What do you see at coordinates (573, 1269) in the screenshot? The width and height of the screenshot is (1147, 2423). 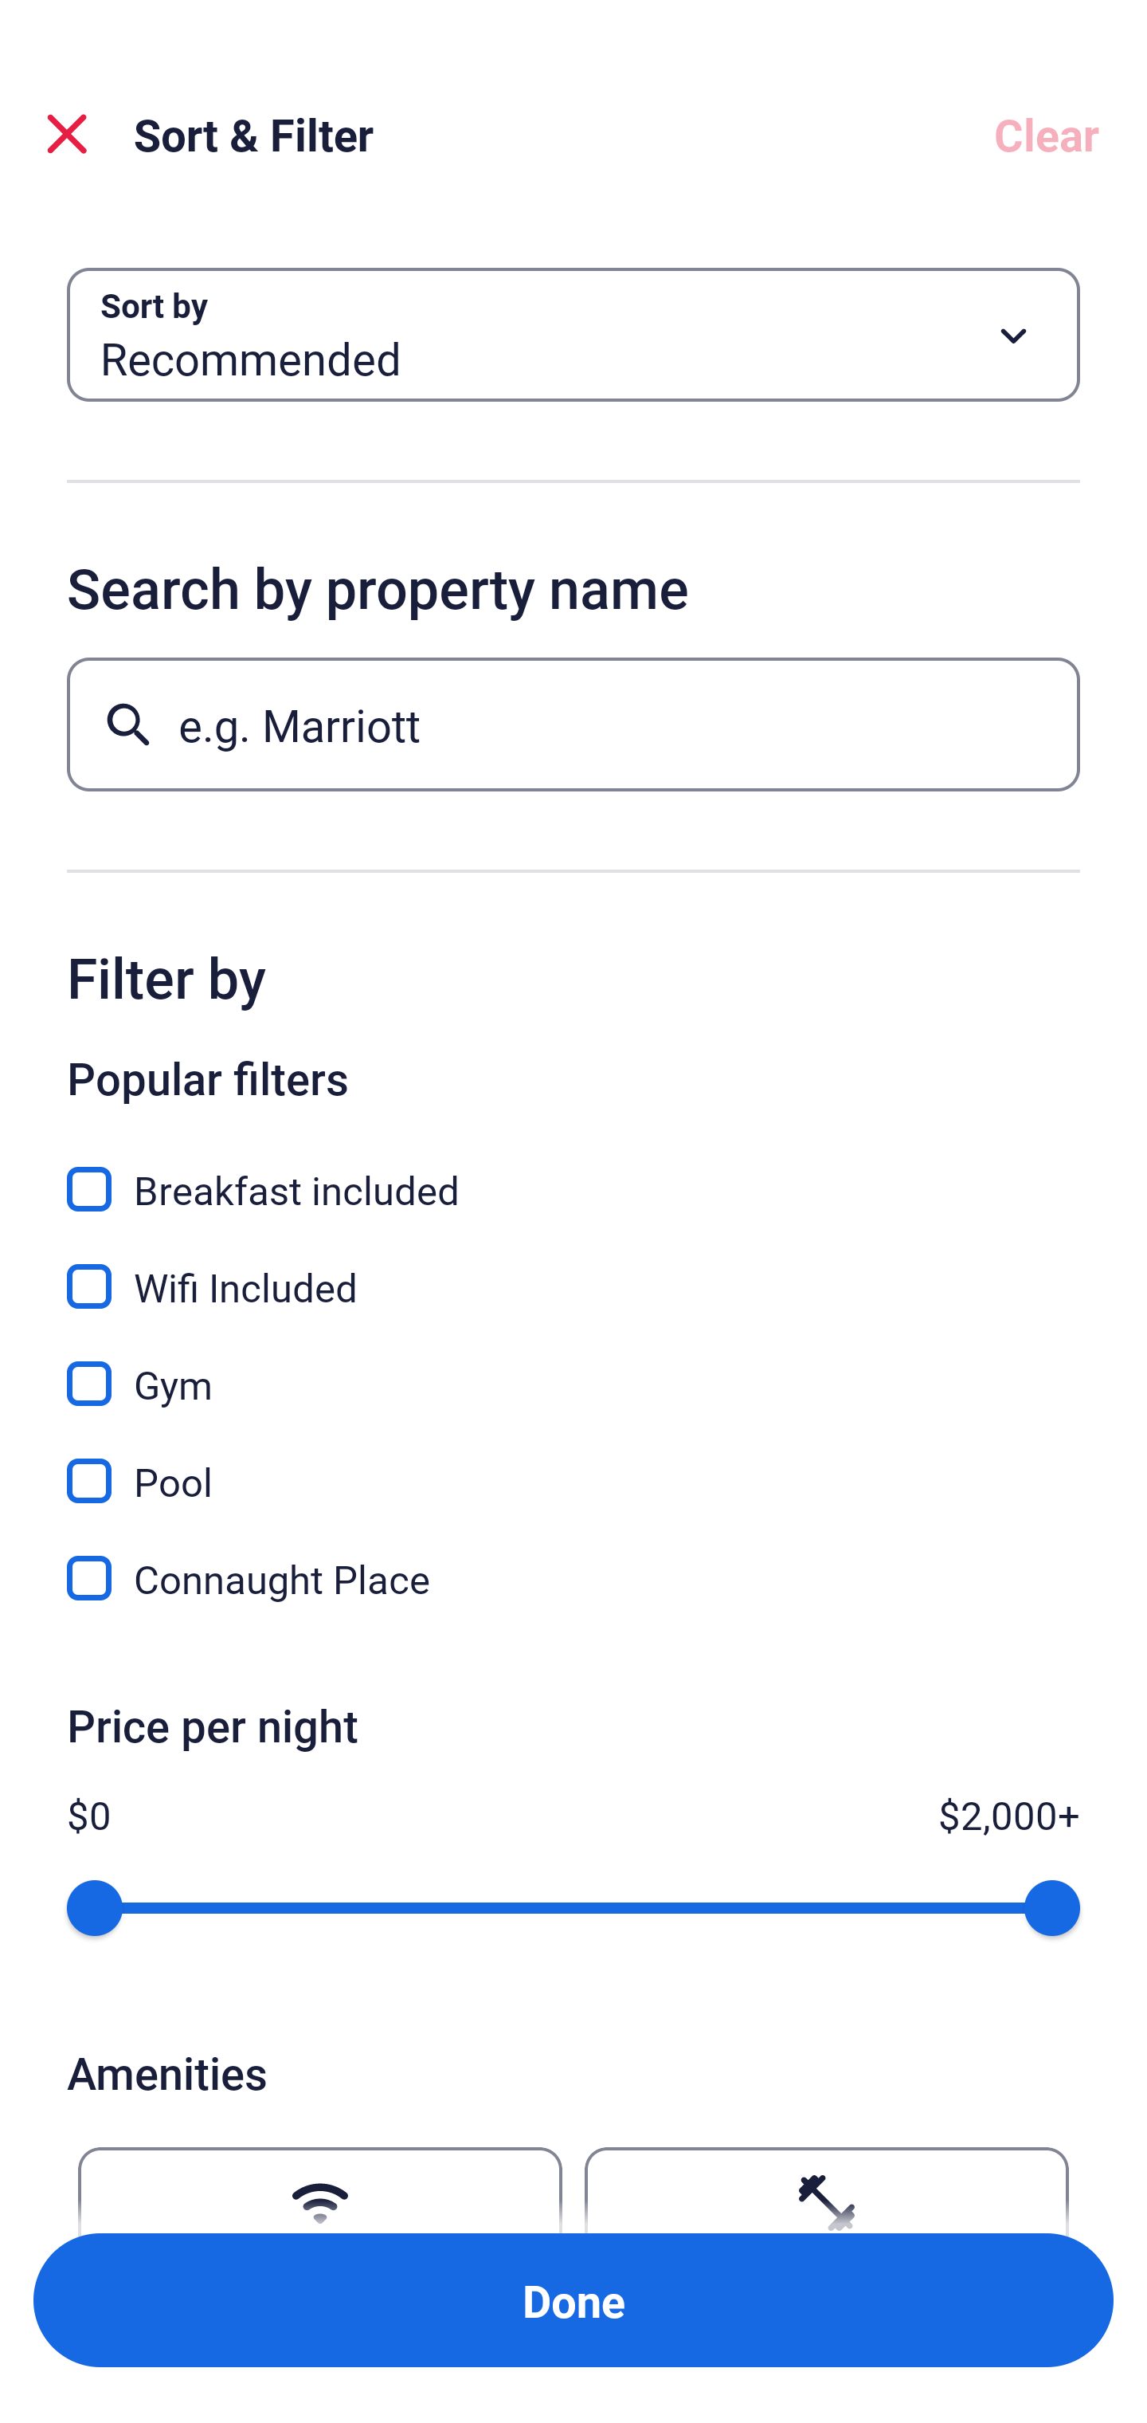 I see `Wifi Included, Wifi Included` at bounding box center [573, 1269].